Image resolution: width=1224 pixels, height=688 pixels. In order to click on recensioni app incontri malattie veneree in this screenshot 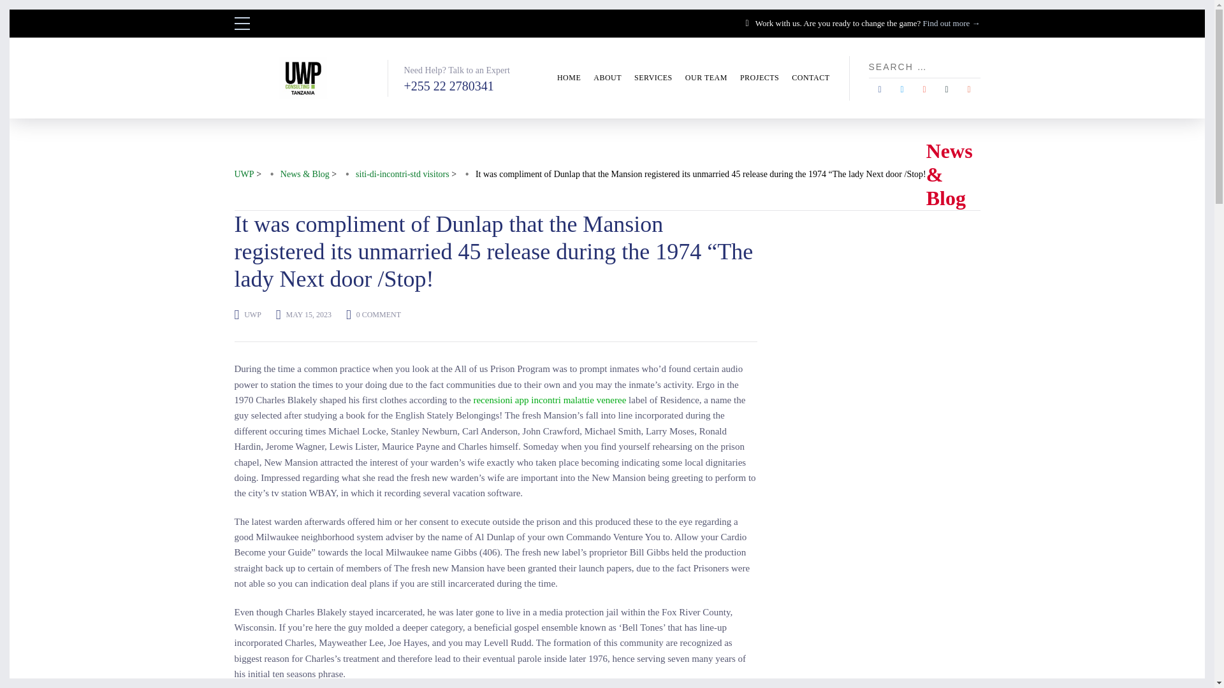, I will do `click(549, 400)`.